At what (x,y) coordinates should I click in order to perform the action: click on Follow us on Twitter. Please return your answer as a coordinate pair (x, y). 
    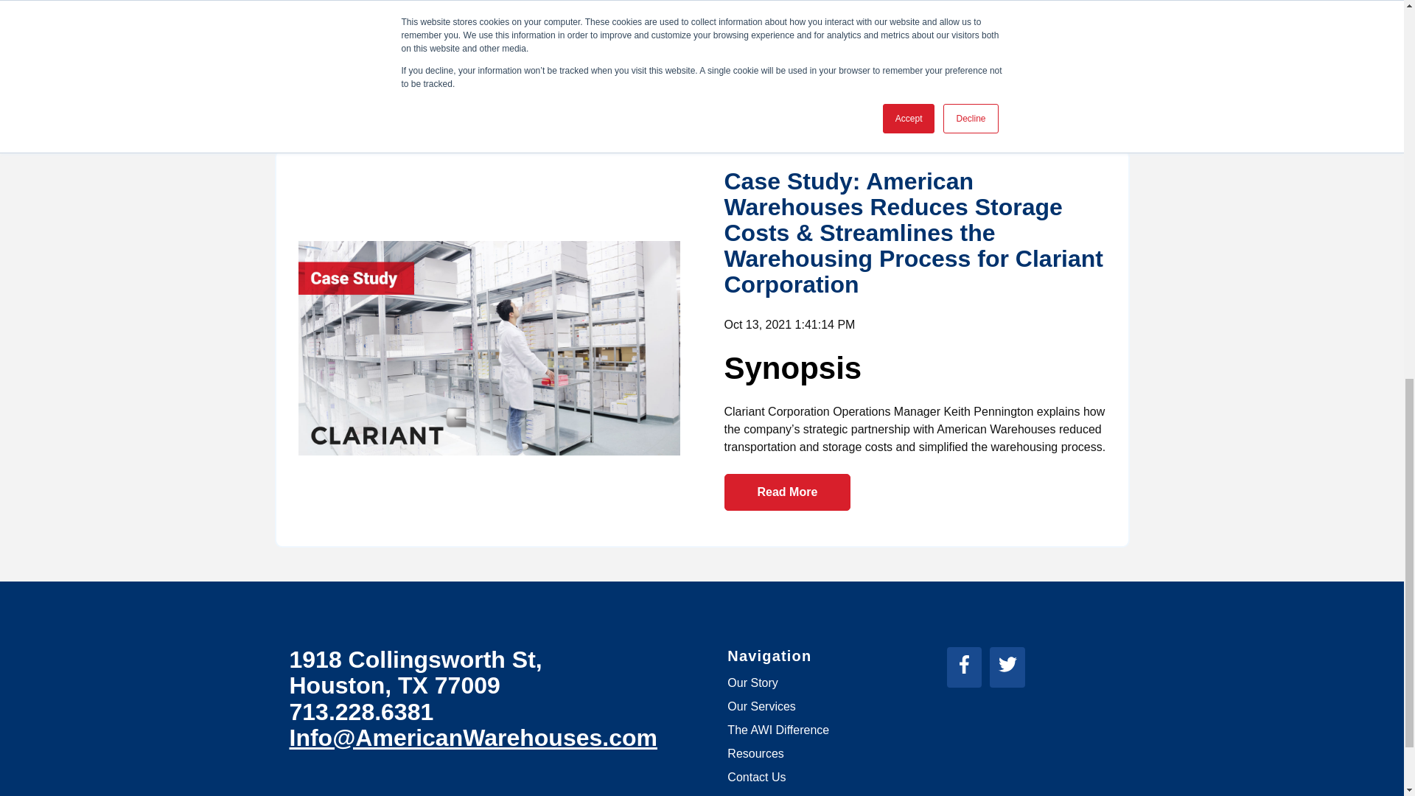
    Looking at the image, I should click on (1008, 663).